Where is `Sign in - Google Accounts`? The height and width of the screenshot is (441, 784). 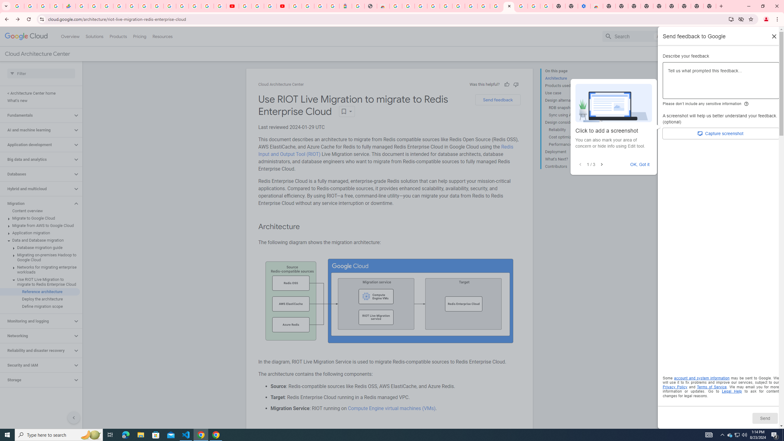
Sign in - Google Accounts is located at coordinates (182, 6).